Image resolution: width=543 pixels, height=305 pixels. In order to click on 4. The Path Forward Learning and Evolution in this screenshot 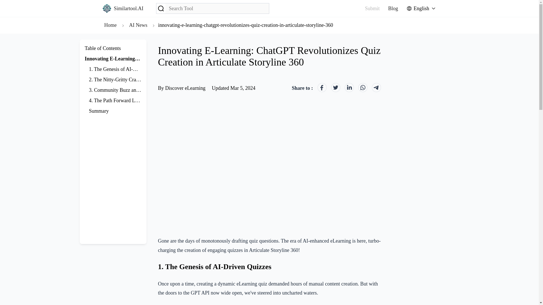, I will do `click(135, 101)`.